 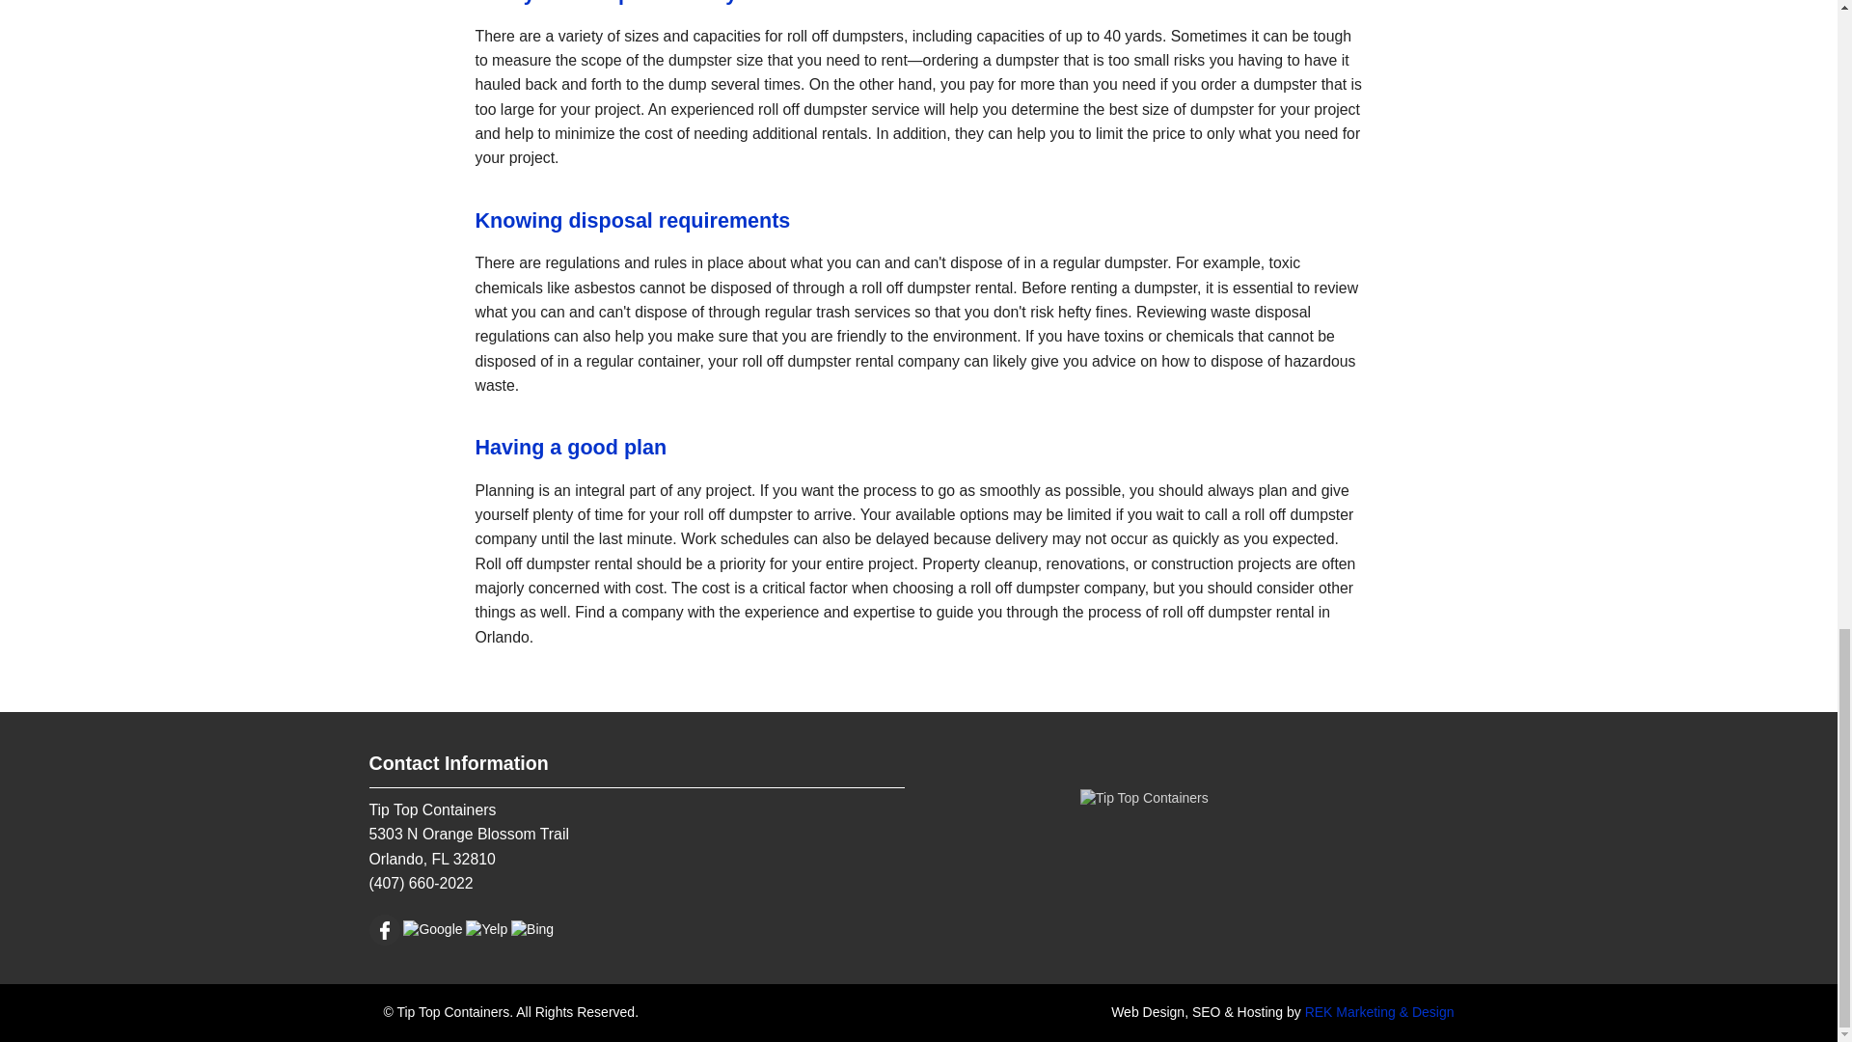 What do you see at coordinates (532, 928) in the screenshot?
I see `Tip Top Containers Bing` at bounding box center [532, 928].